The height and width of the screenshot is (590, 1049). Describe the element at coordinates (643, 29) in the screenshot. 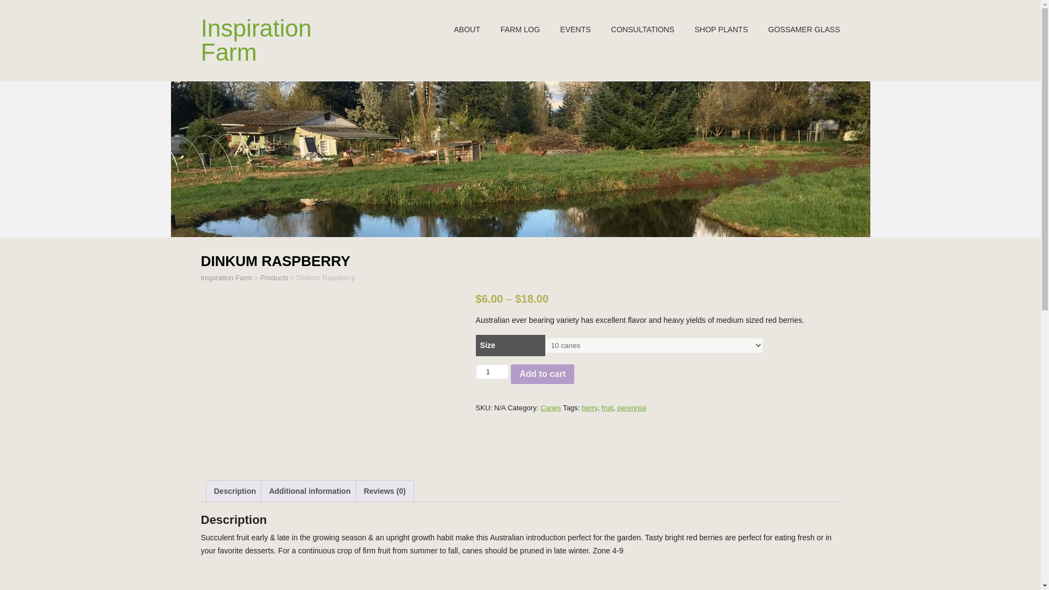

I see `CONSULTATIONS` at that location.